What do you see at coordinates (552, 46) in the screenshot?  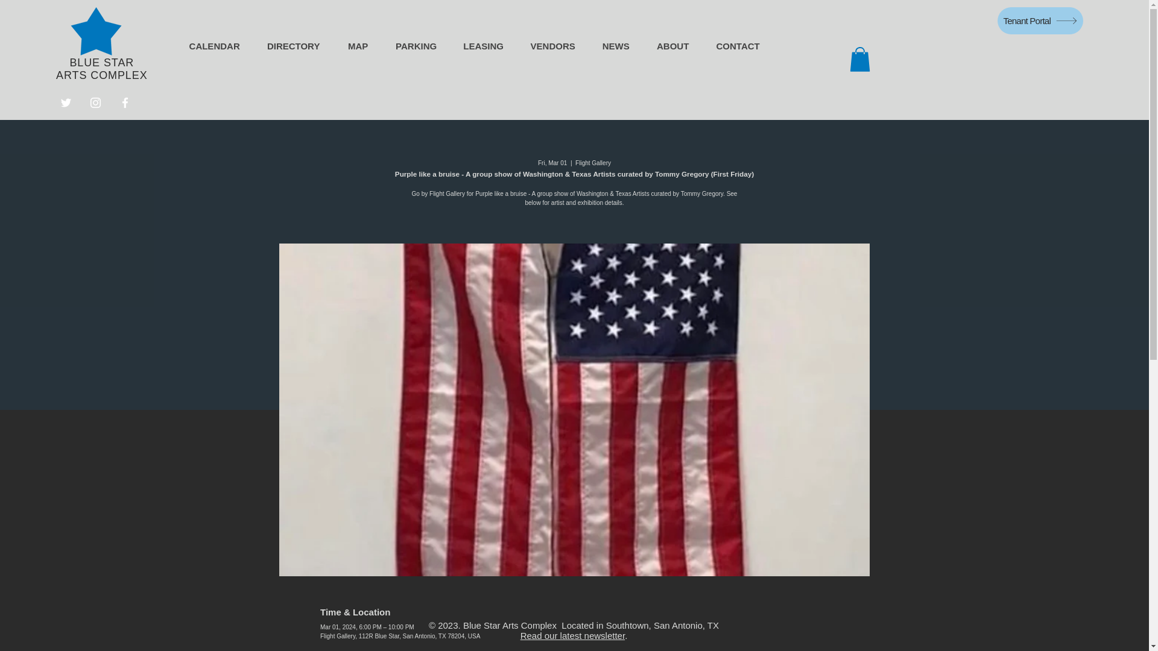 I see `VENDORS` at bounding box center [552, 46].